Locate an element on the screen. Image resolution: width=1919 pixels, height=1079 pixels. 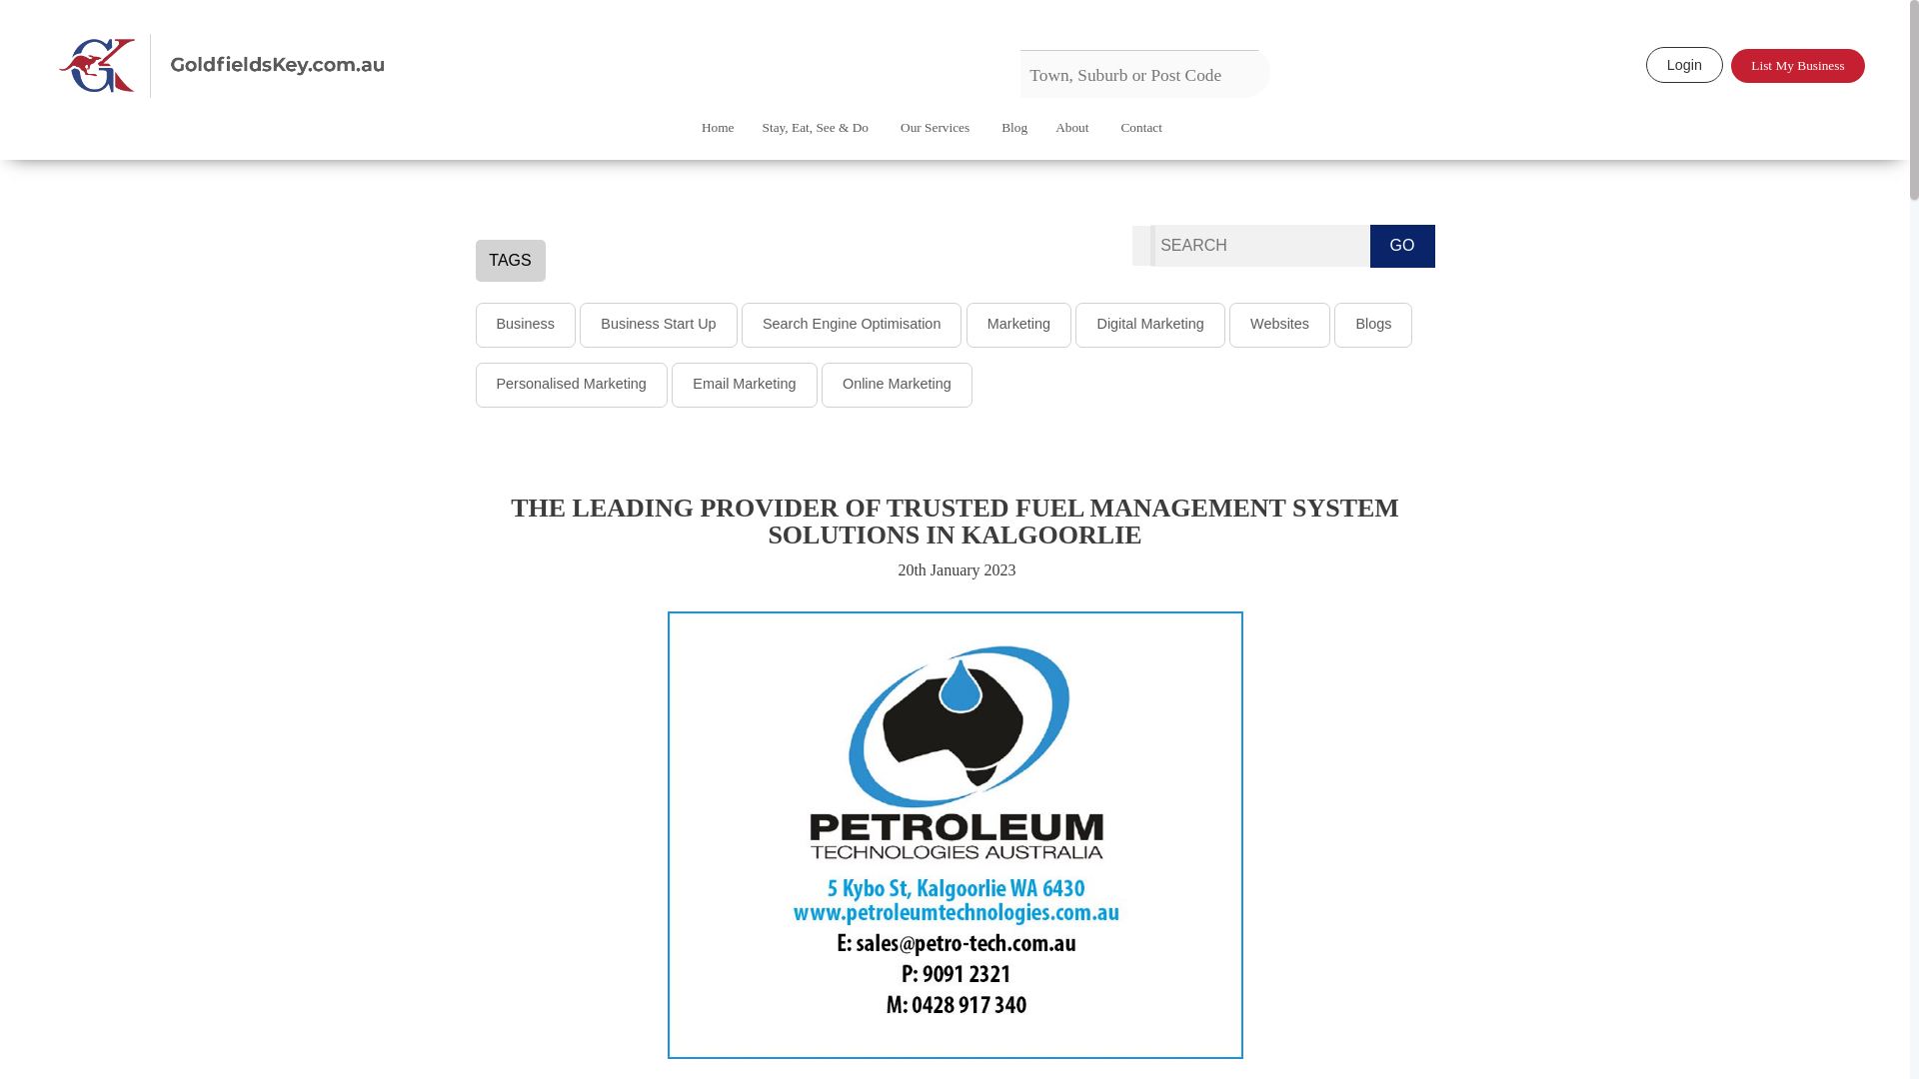
Home is located at coordinates (718, 142).